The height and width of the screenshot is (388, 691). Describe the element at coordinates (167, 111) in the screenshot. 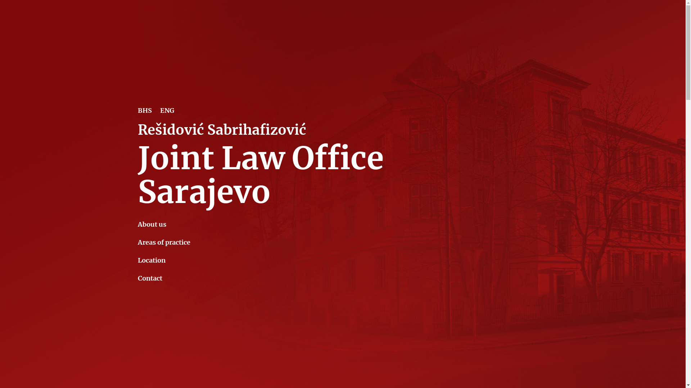

I see `ENG` at that location.